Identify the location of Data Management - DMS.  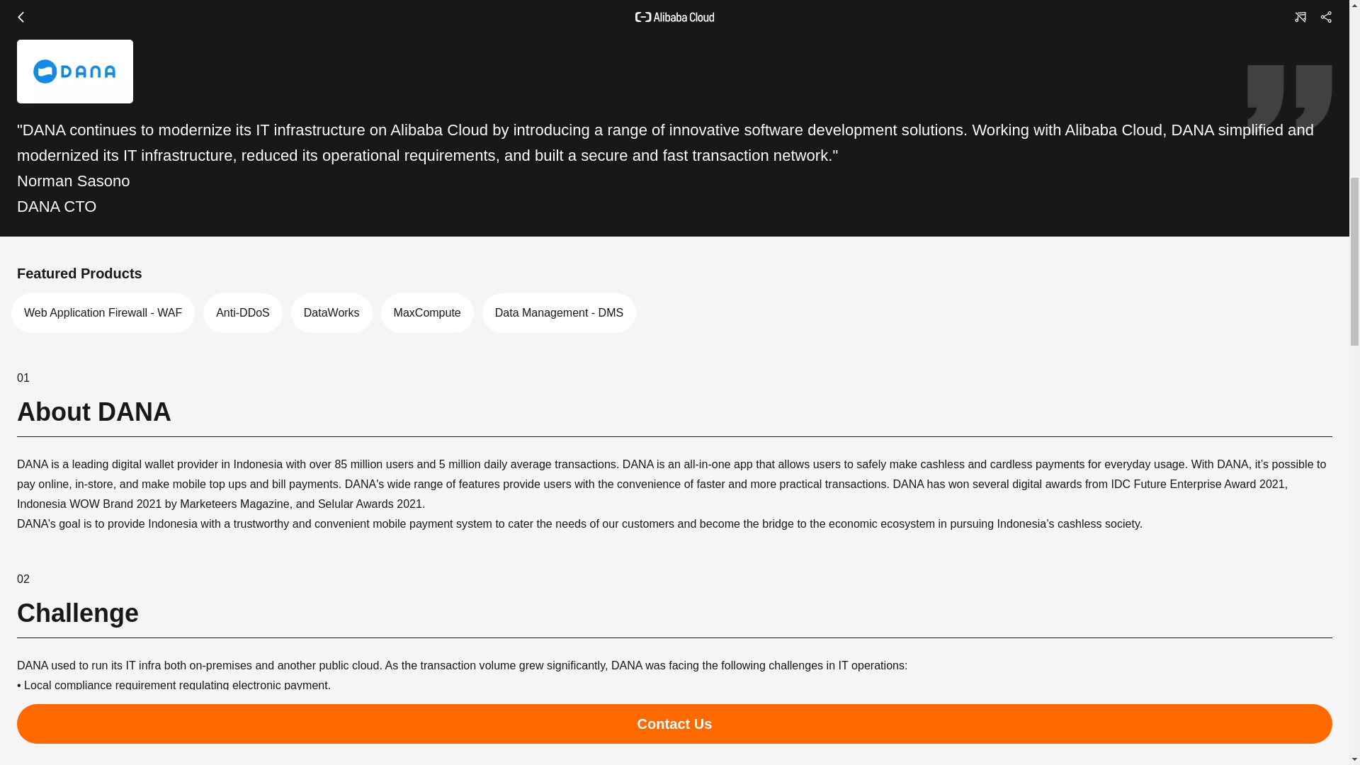
(560, 312).